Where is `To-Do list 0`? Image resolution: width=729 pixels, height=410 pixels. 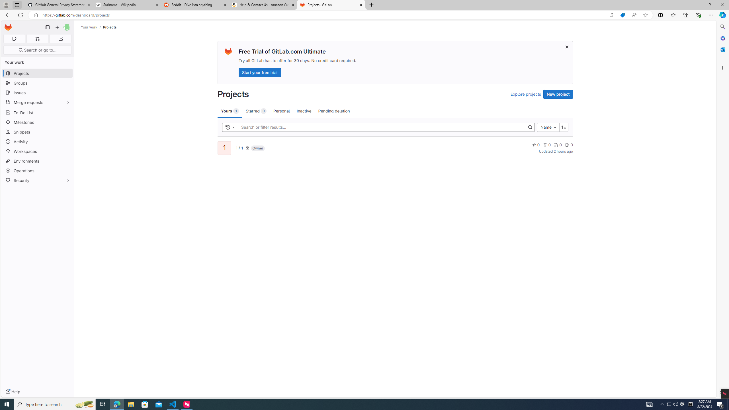
To-Do list 0 is located at coordinates (60, 39).